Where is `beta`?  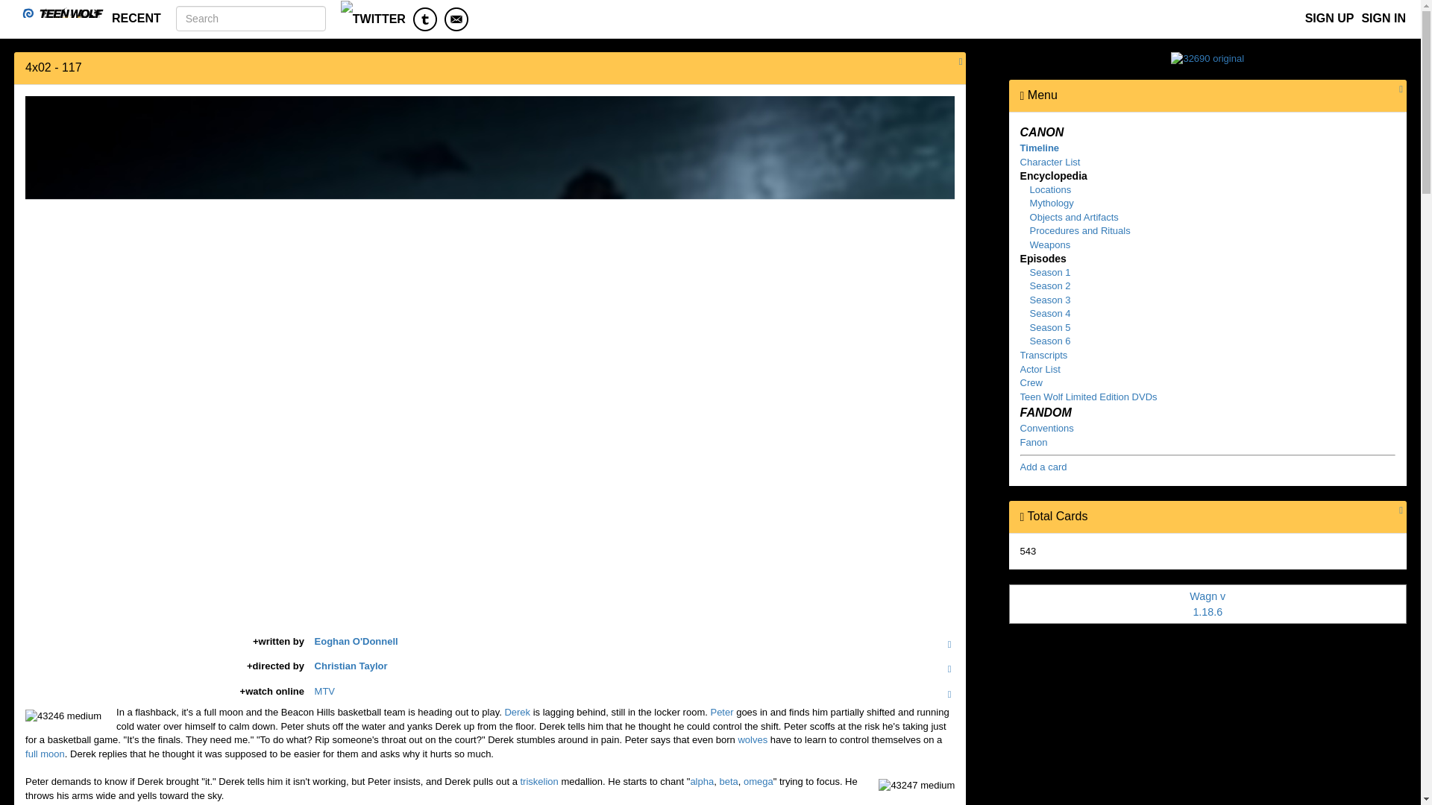 beta is located at coordinates (728, 781).